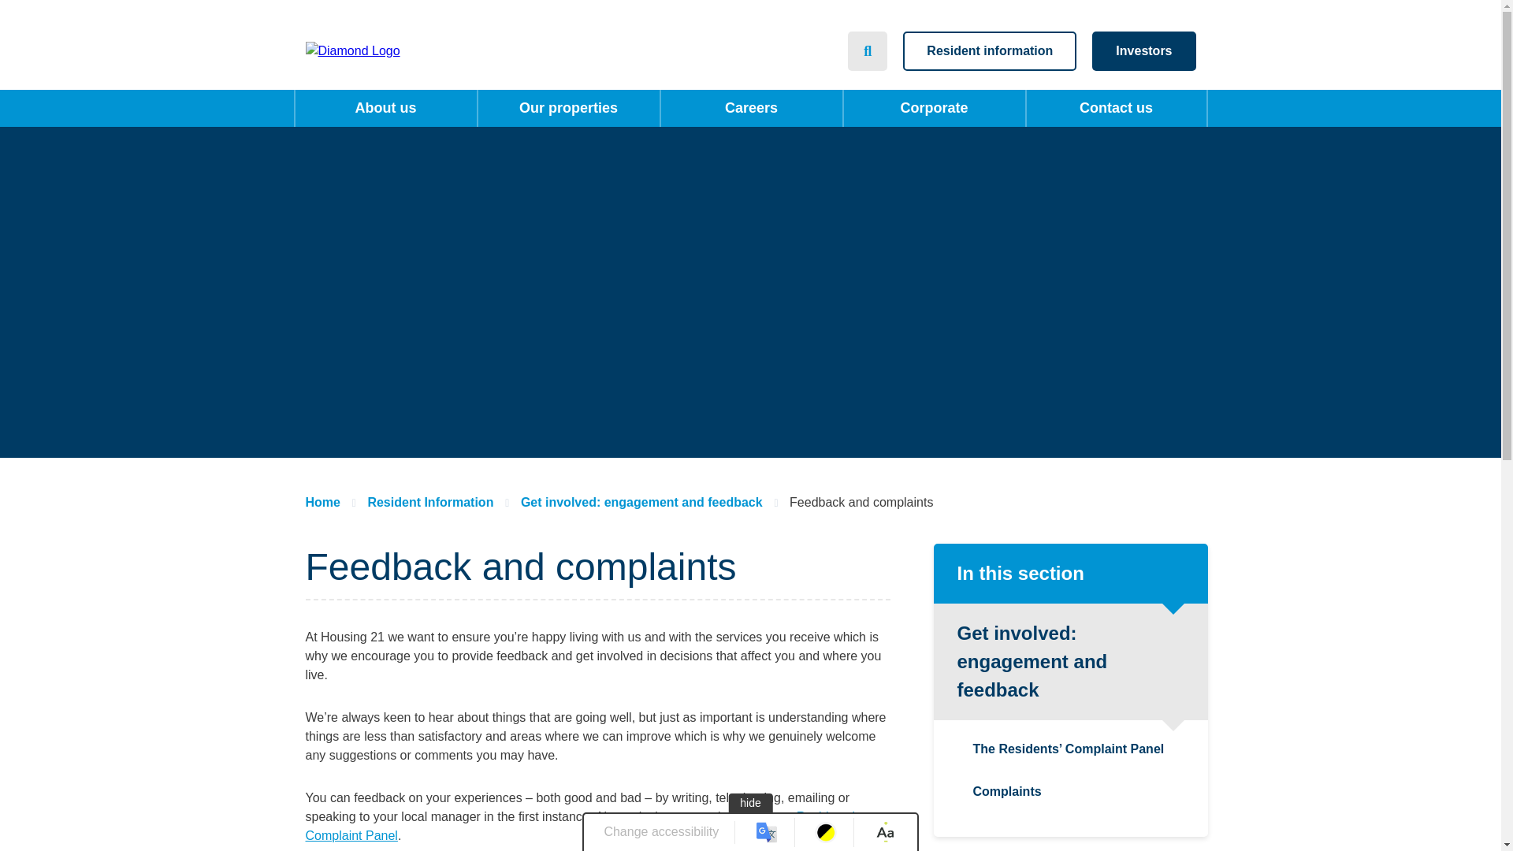 Image resolution: width=1513 pixels, height=851 pixels. I want to click on TOGGLE SITE SEARCH, so click(867, 50).